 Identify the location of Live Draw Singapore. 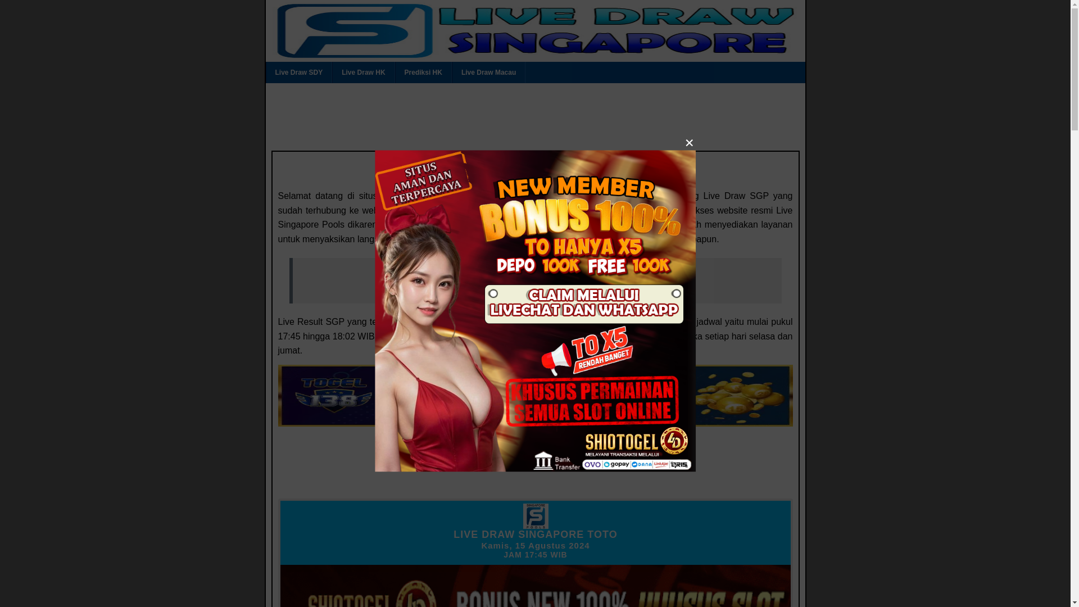
(537, 283).